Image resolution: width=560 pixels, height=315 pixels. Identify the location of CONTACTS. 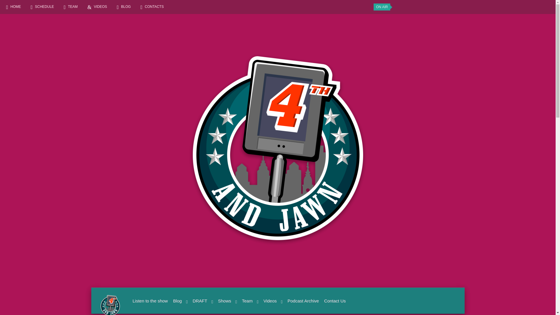
(153, 7).